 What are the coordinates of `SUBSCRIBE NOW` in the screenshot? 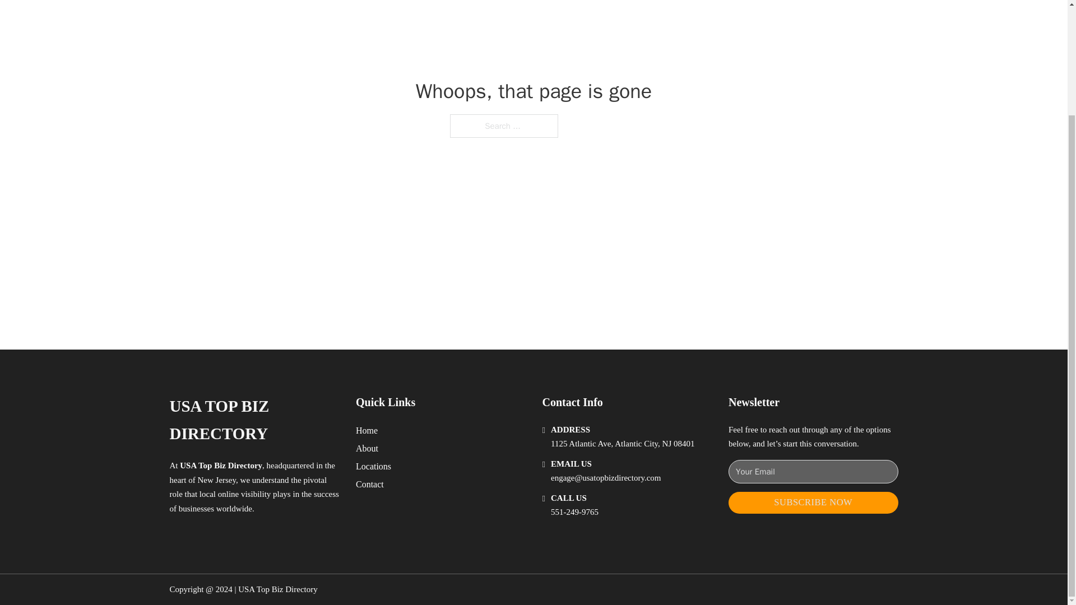 It's located at (813, 502).